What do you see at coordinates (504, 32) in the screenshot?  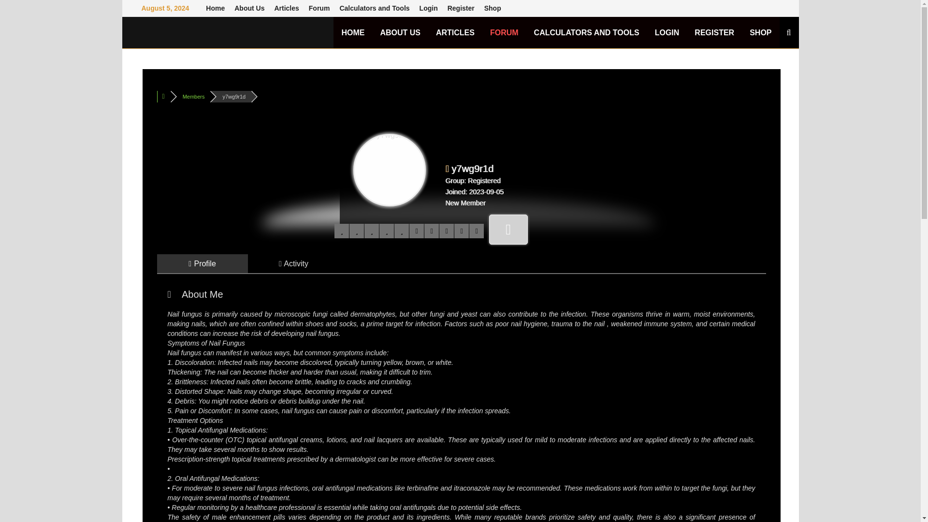 I see `FORUM` at bounding box center [504, 32].